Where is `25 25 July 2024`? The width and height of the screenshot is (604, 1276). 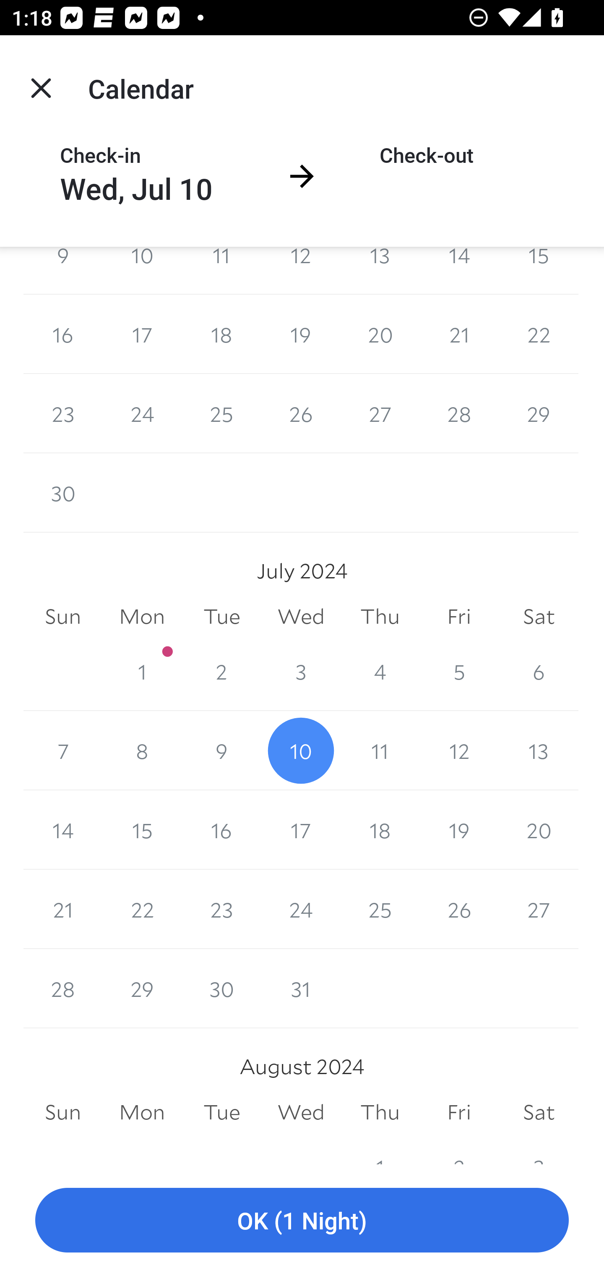 25 25 July 2024 is located at coordinates (380, 910).